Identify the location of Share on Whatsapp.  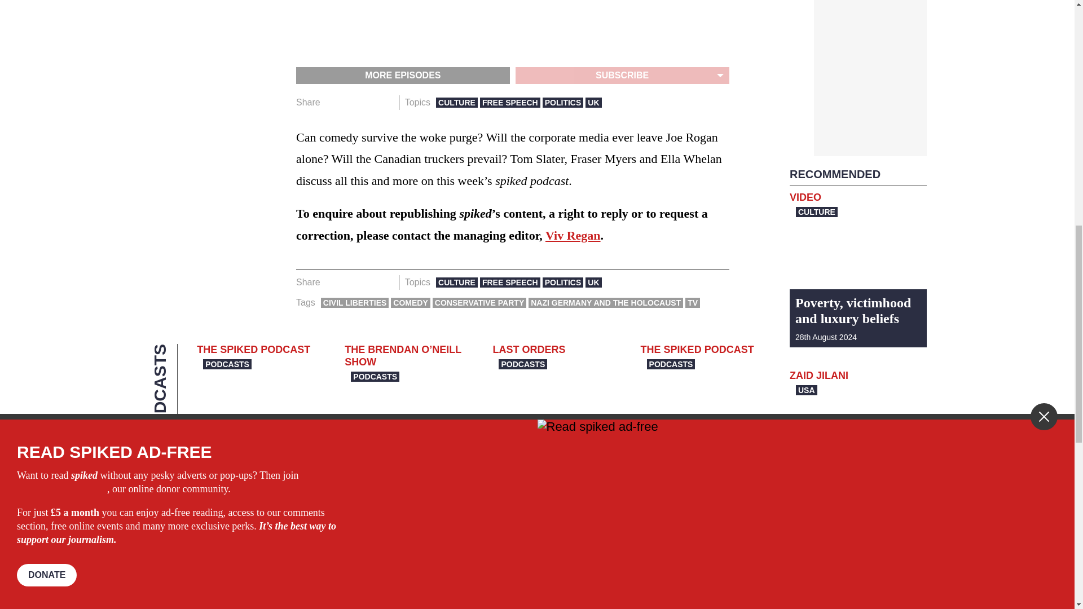
(368, 283).